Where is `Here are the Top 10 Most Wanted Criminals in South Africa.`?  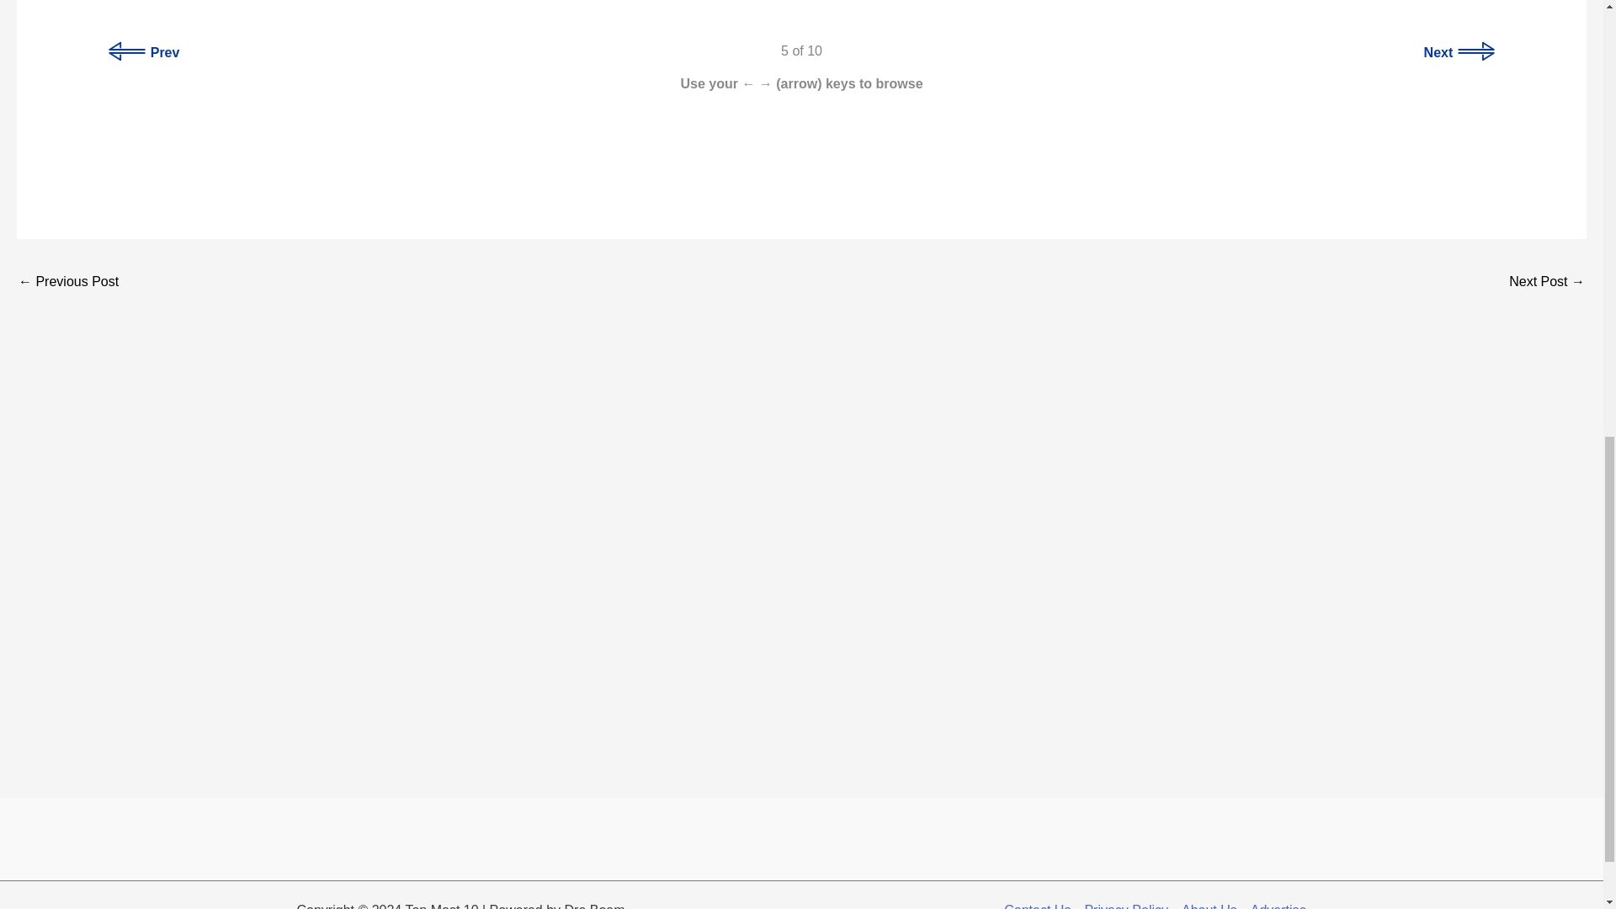
Here are the Top 10 Most Wanted Criminals in South Africa. is located at coordinates (67, 283).